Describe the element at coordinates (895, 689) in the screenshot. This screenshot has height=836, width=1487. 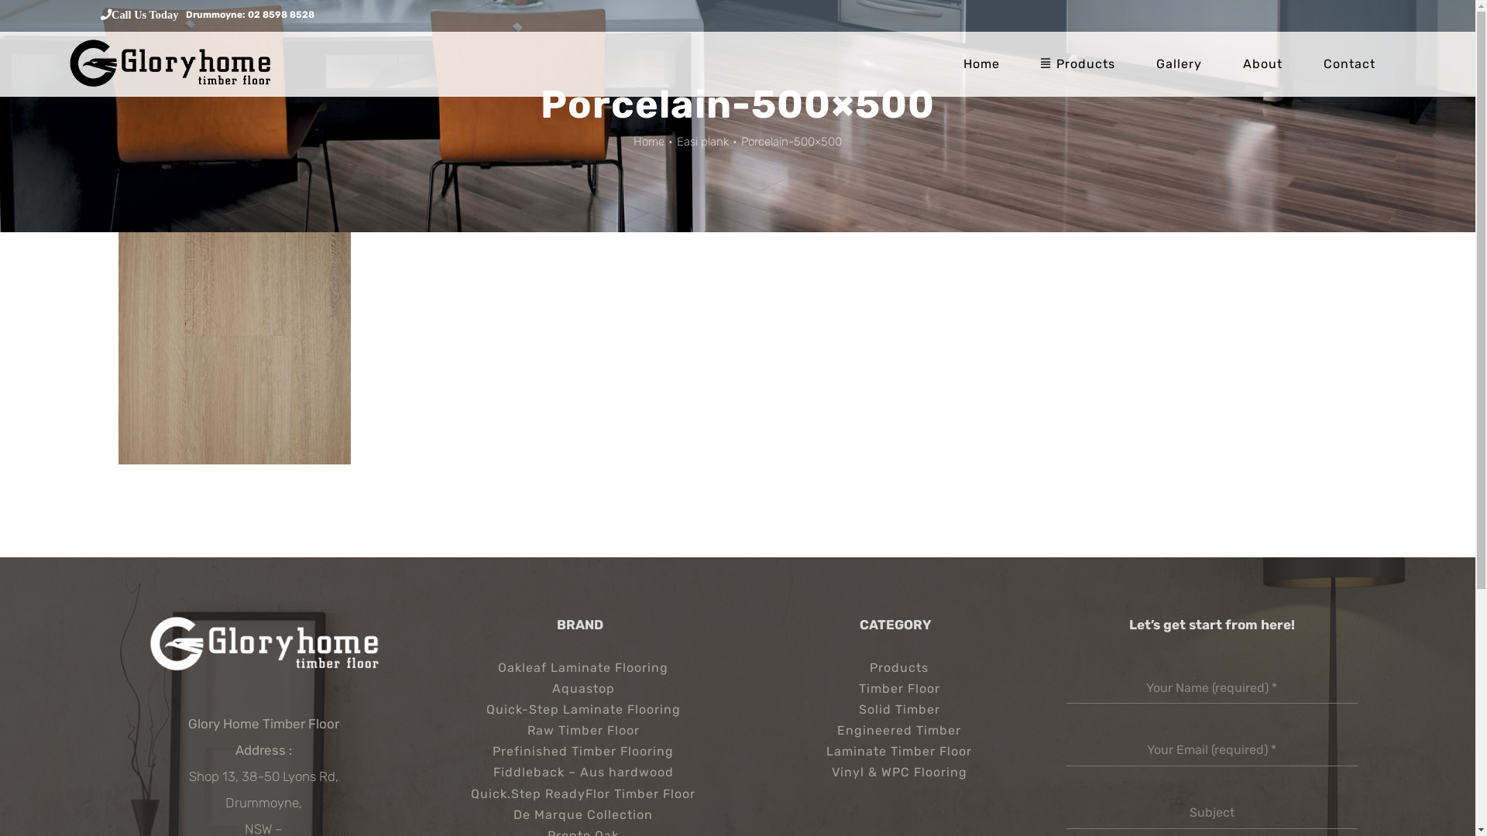
I see `Timber Floor` at that location.